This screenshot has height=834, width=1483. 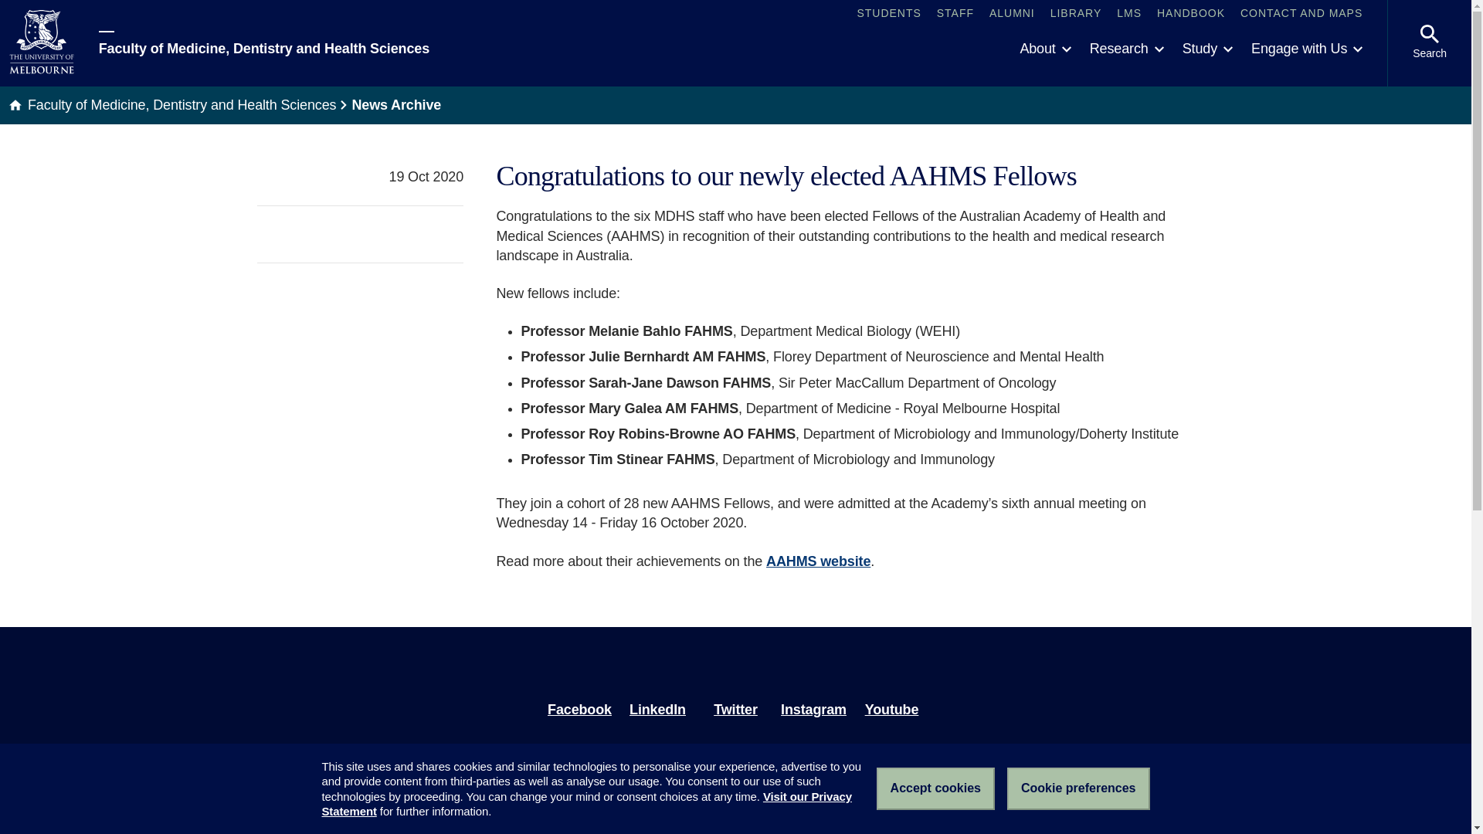 What do you see at coordinates (1044, 49) in the screenshot?
I see `About` at bounding box center [1044, 49].